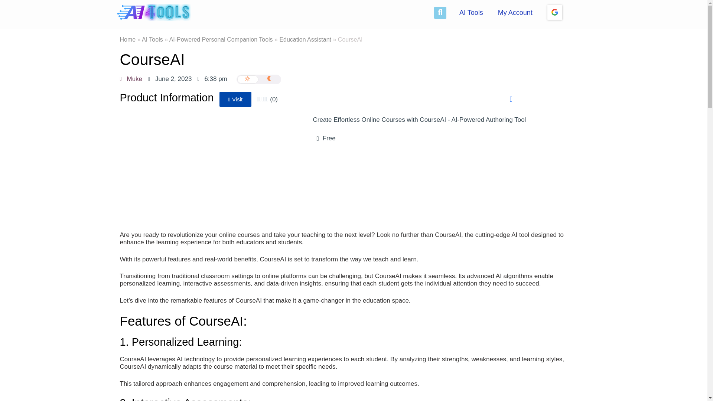 This screenshot has width=713, height=401. Describe the element at coordinates (221, 39) in the screenshot. I see `AI-Powered Personal Companion Tools` at that location.